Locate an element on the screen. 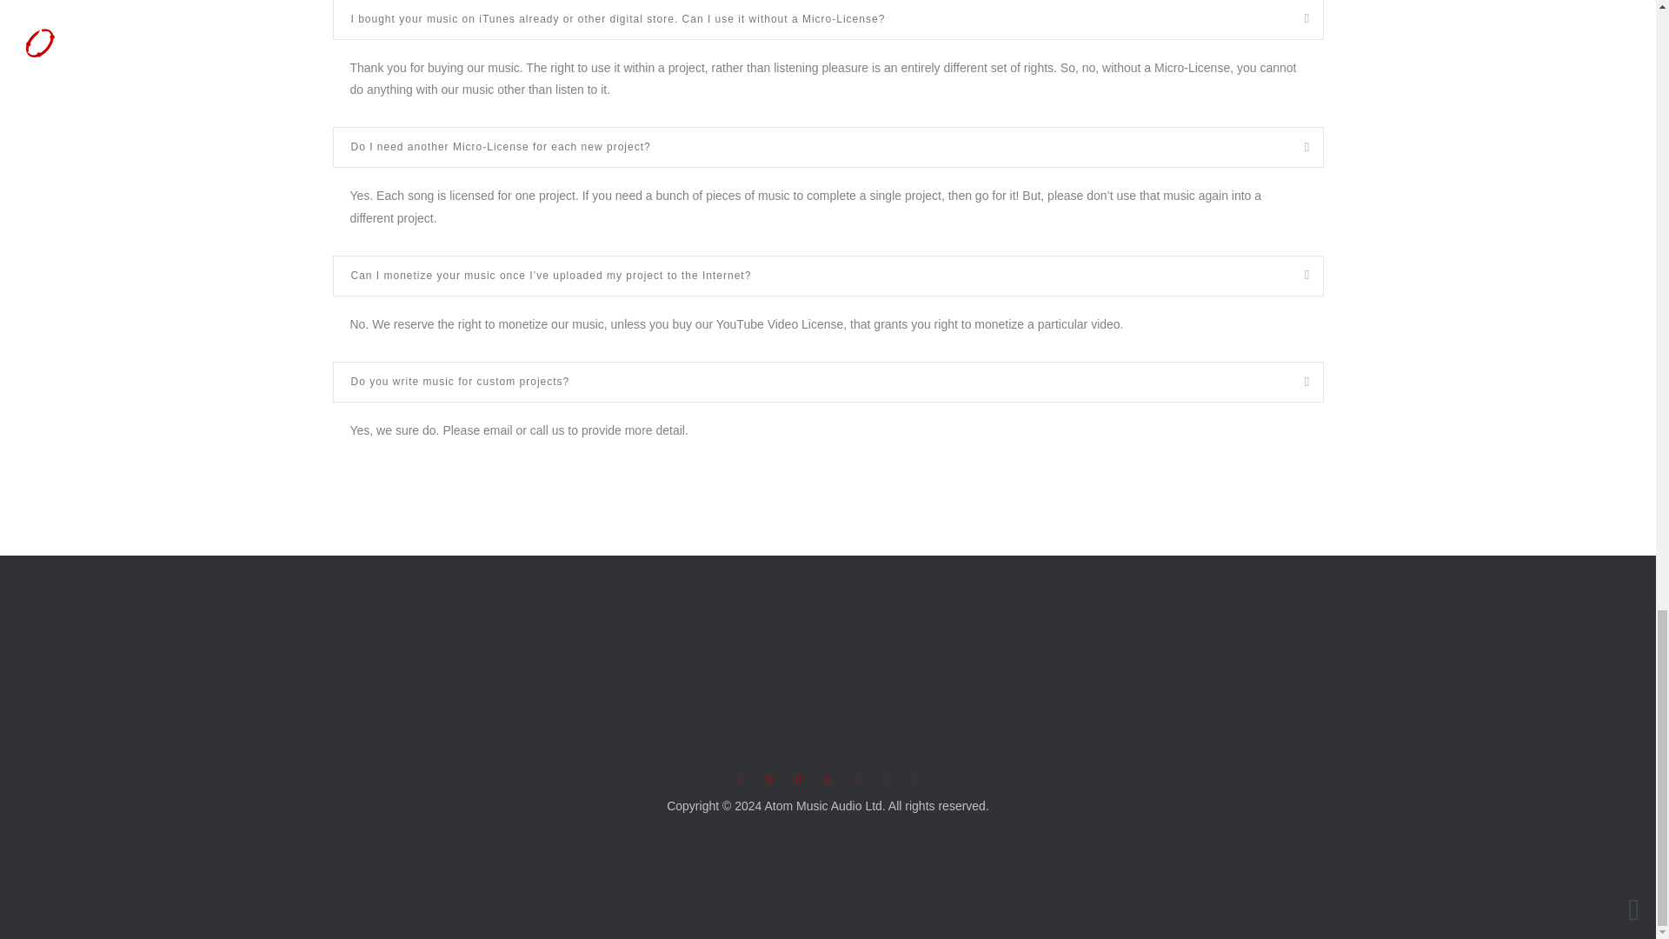 Image resolution: width=1669 pixels, height=939 pixels. Do you write music for custom projects? is located at coordinates (828, 382).